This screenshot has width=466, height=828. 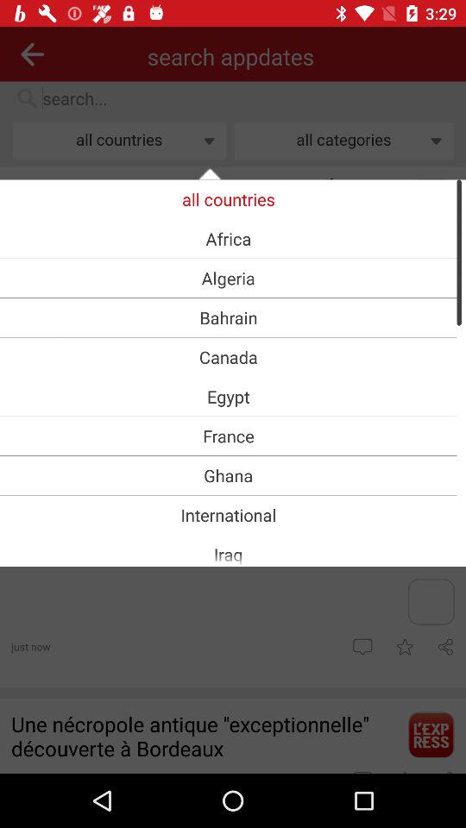 What do you see at coordinates (228, 278) in the screenshot?
I see `scroll to the algeria icon` at bounding box center [228, 278].